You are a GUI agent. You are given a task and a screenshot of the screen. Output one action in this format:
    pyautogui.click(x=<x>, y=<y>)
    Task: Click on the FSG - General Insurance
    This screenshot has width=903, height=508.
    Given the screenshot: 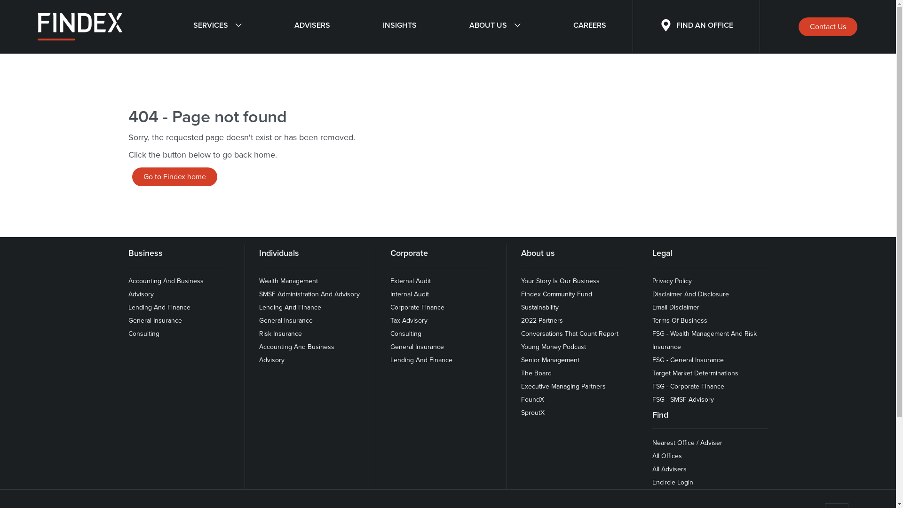 What is the action you would take?
    pyautogui.click(x=688, y=360)
    